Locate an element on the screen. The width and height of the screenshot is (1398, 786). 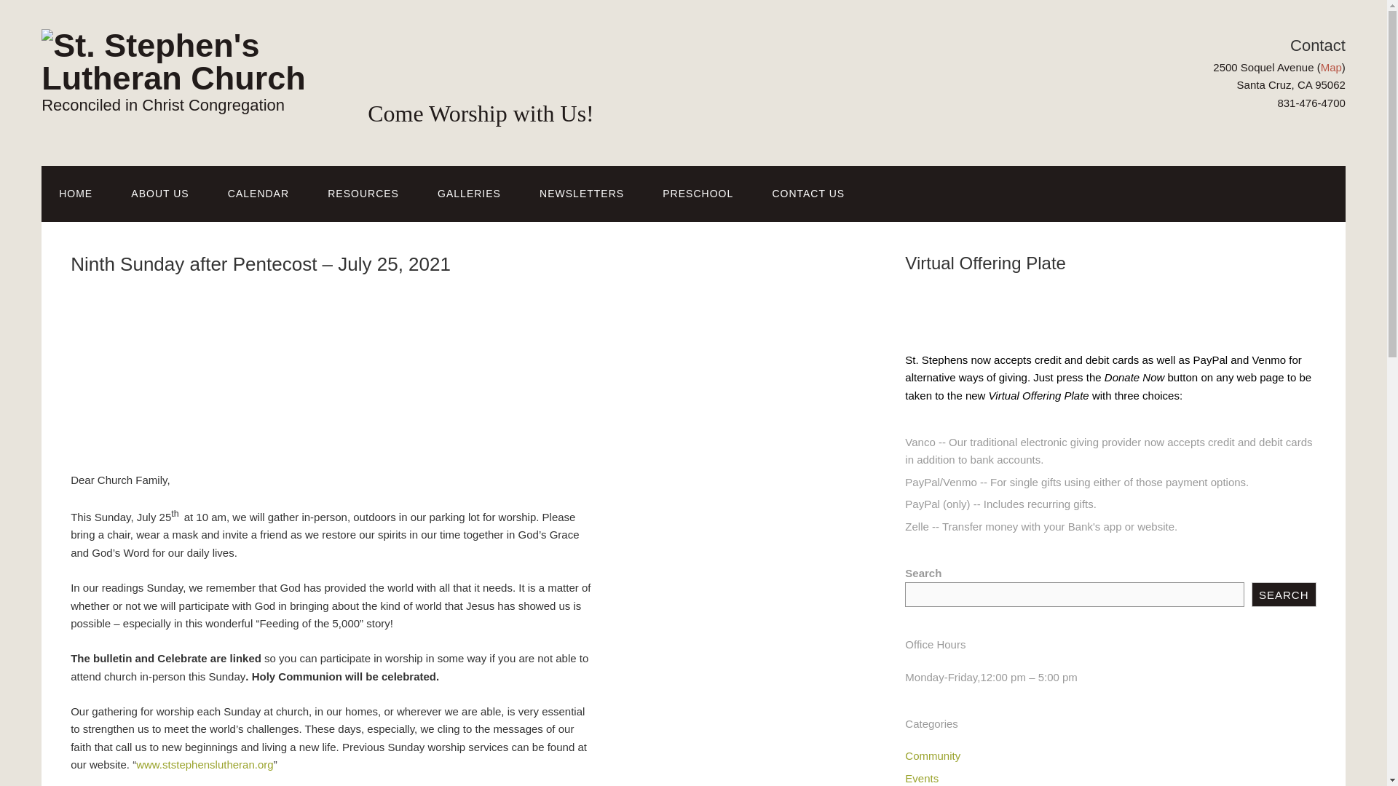
Community is located at coordinates (932, 755).